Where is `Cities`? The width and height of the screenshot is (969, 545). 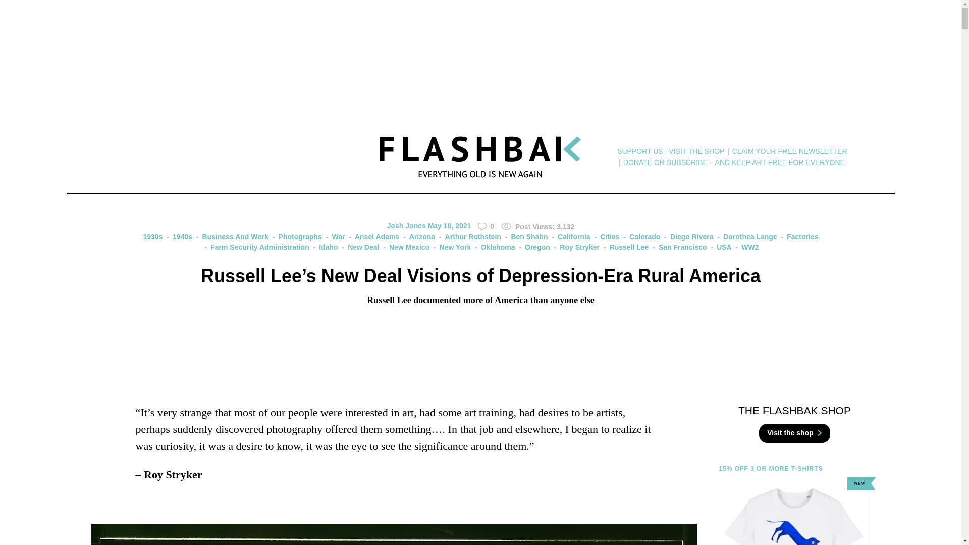
Cities is located at coordinates (606, 237).